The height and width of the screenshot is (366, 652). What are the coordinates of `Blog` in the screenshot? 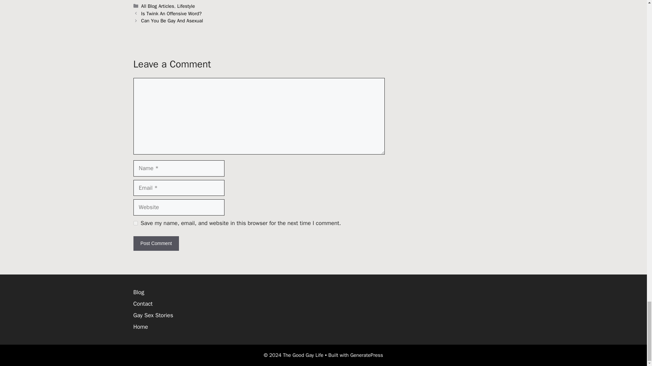 It's located at (139, 292).